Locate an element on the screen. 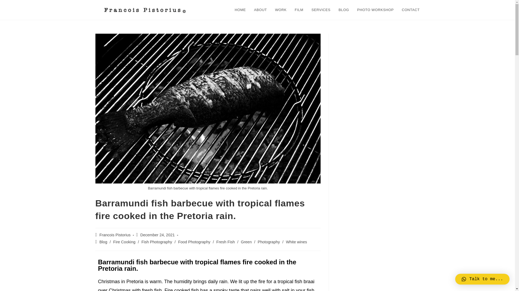 The width and height of the screenshot is (519, 291). SERVICES is located at coordinates (321, 10).